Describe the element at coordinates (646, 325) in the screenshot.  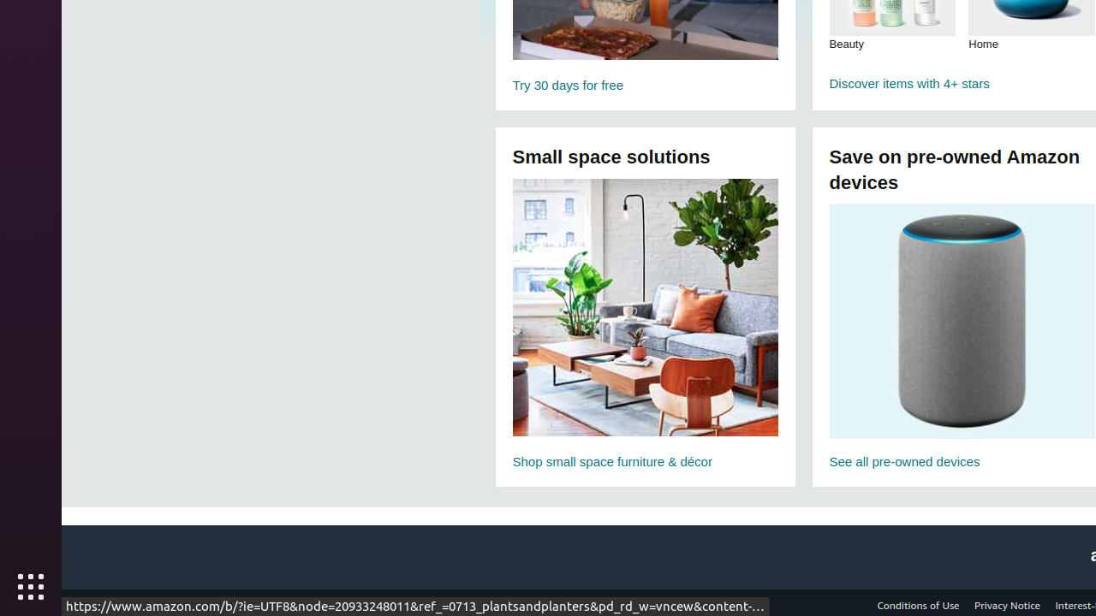
I see `Small space furniture solutions Shop small space furniture & décor` at that location.